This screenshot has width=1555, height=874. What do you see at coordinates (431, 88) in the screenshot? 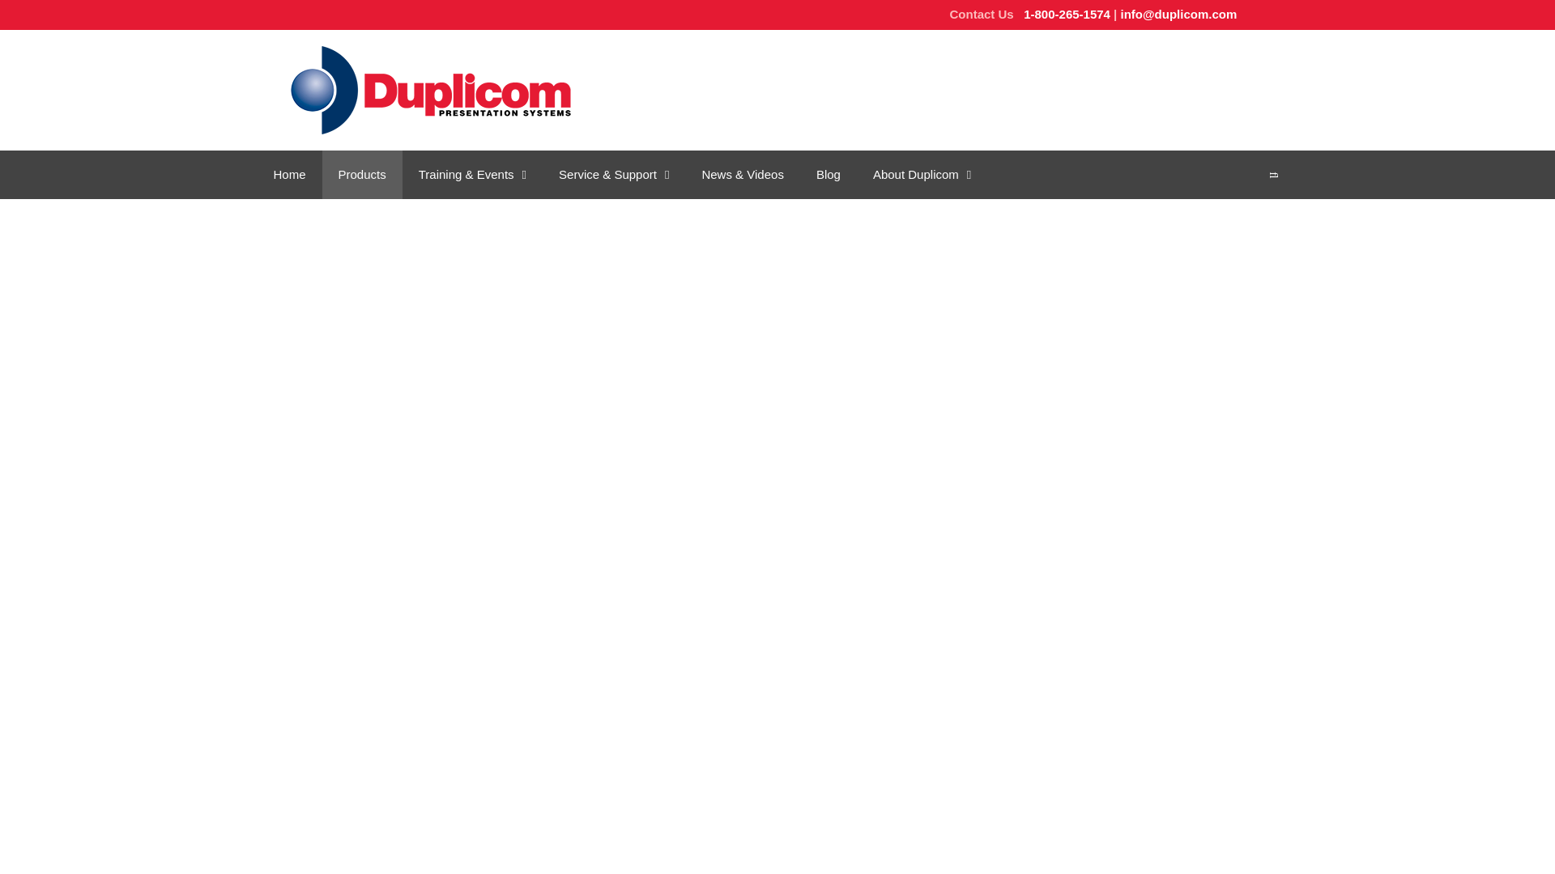
I see `Duplicom Presentation Systems` at bounding box center [431, 88].